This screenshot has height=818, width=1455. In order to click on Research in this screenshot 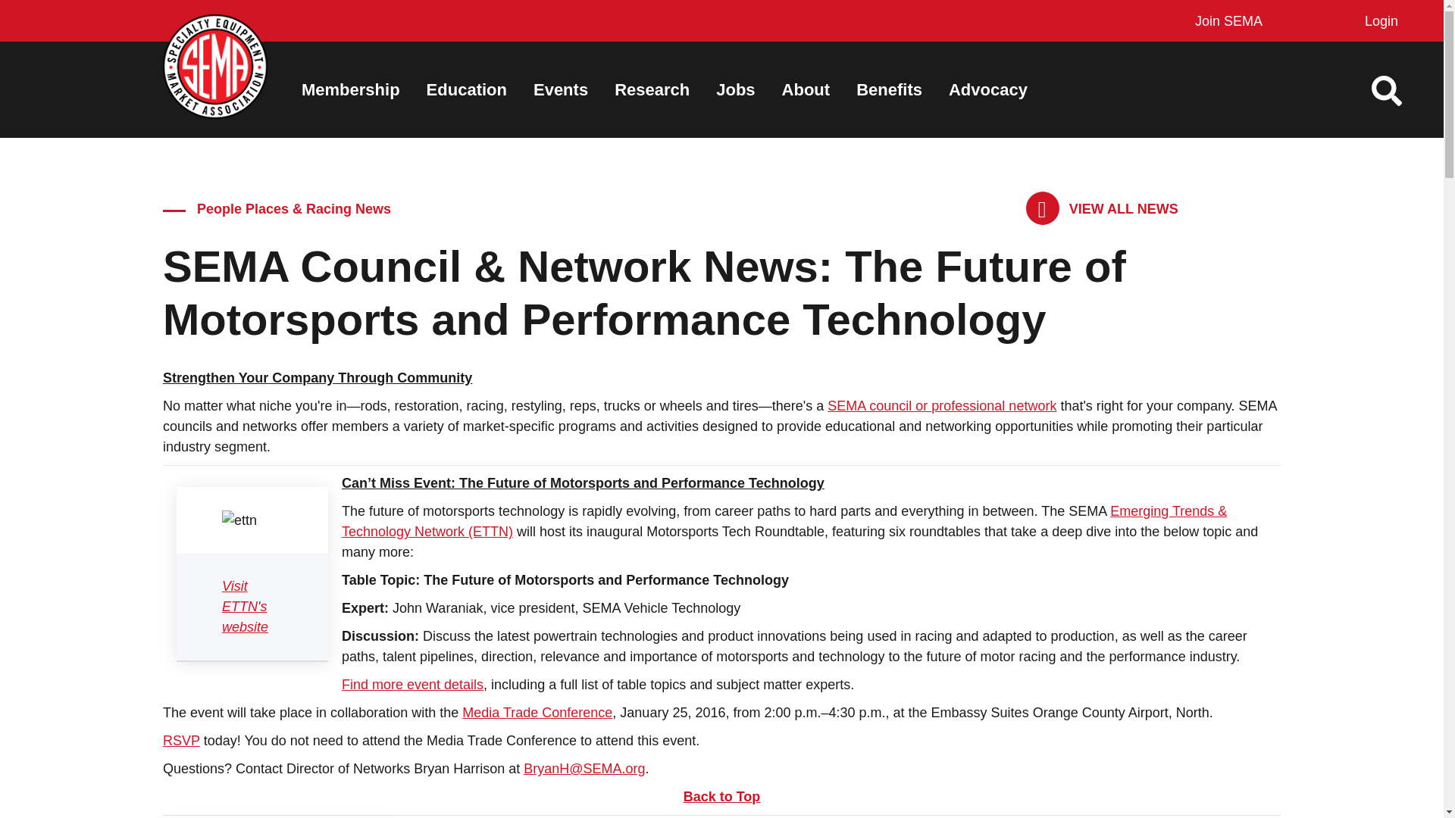, I will do `click(652, 89)`.